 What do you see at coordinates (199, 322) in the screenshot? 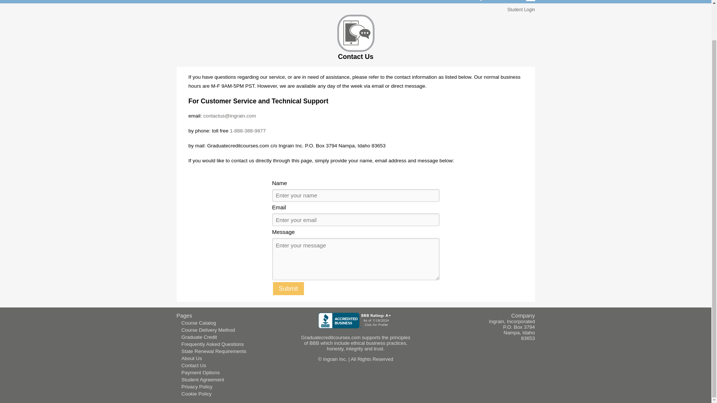
I see `Course Catalog` at bounding box center [199, 322].